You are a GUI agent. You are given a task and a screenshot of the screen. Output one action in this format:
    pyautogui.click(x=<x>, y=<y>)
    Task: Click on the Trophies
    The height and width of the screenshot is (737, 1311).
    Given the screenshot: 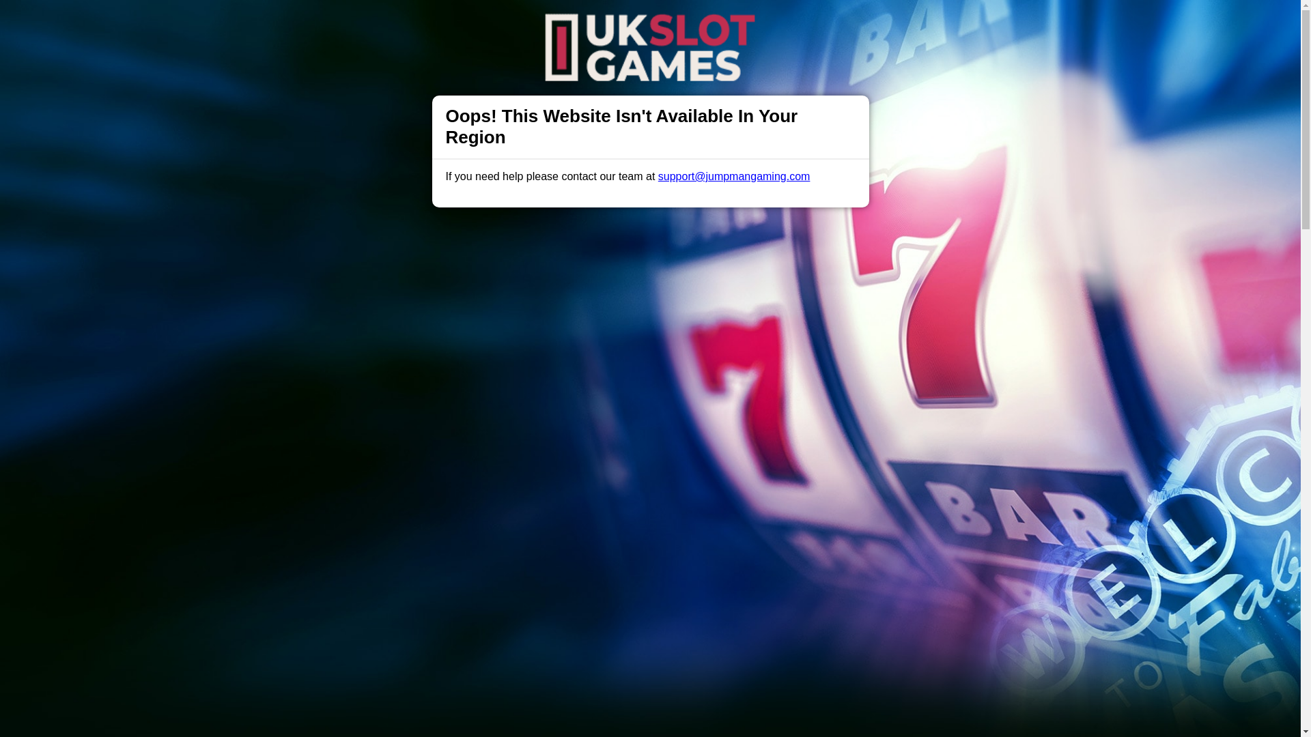 What is the action you would take?
    pyautogui.click(x=451, y=23)
    